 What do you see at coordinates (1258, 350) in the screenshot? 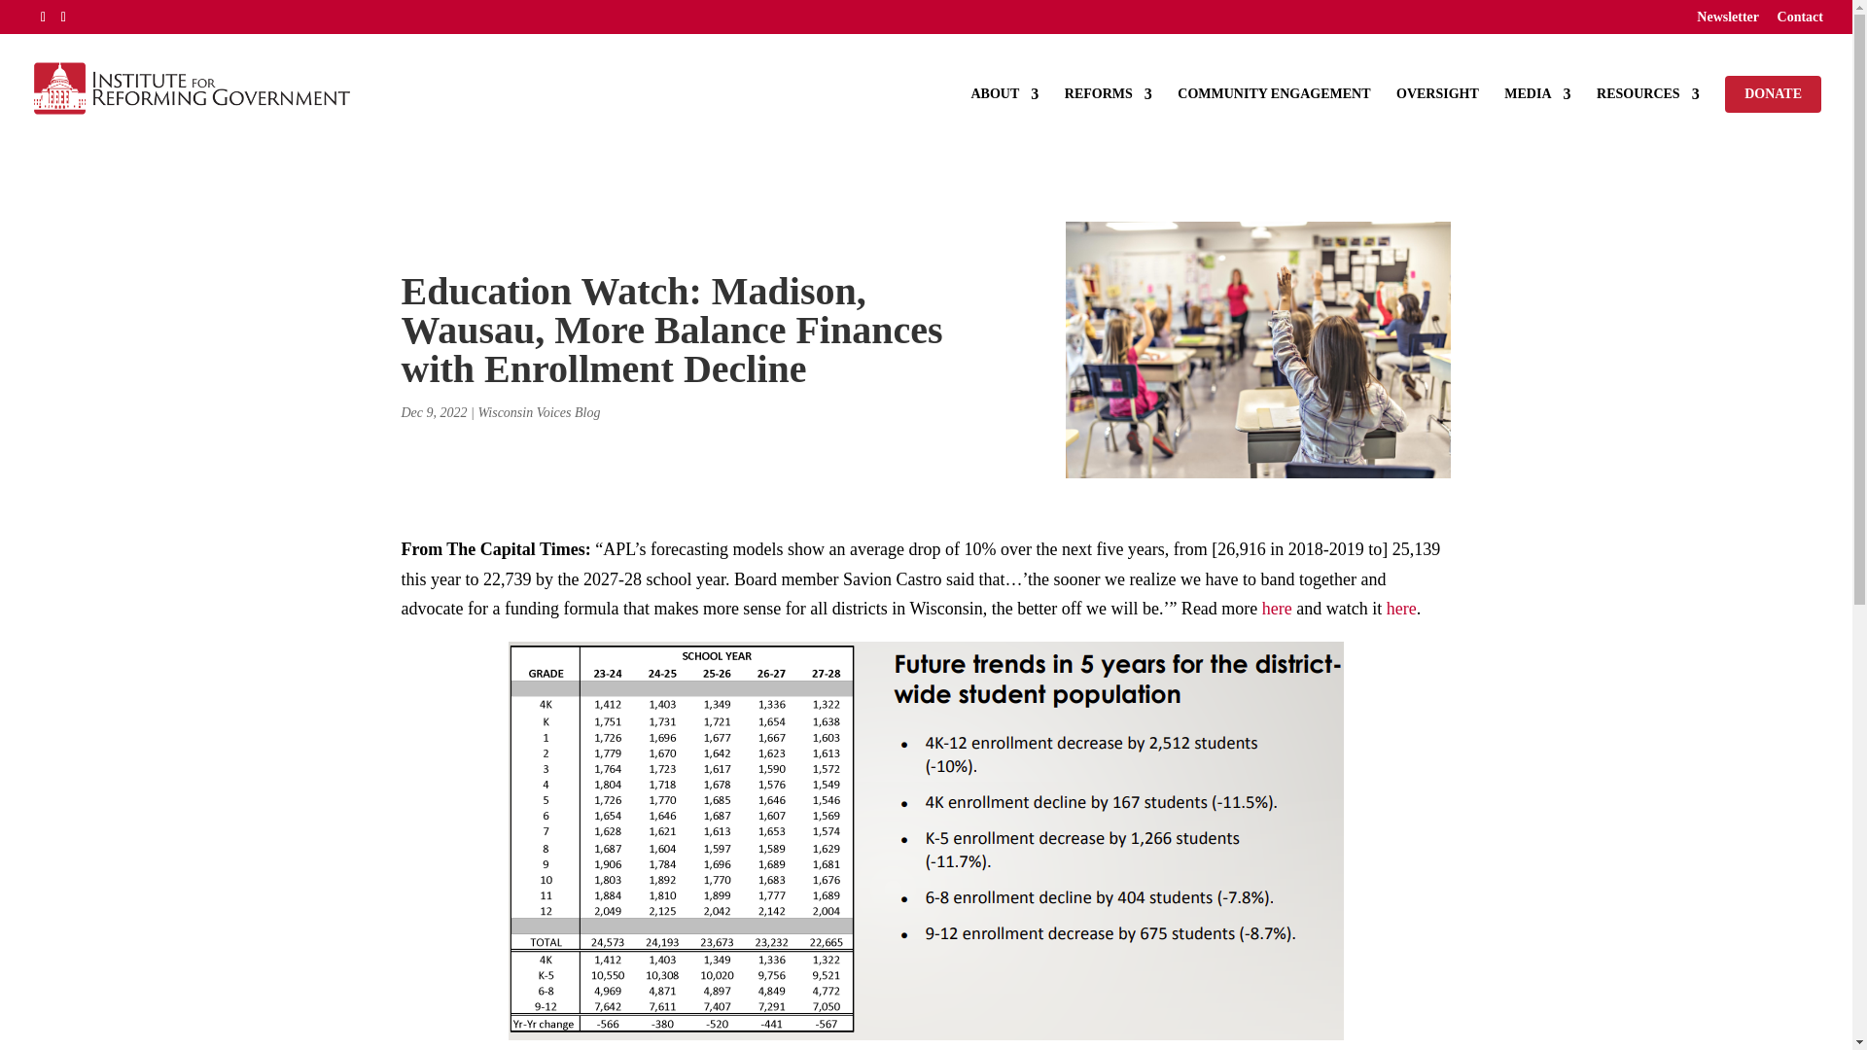
I see `will-education-reform-bg` at bounding box center [1258, 350].